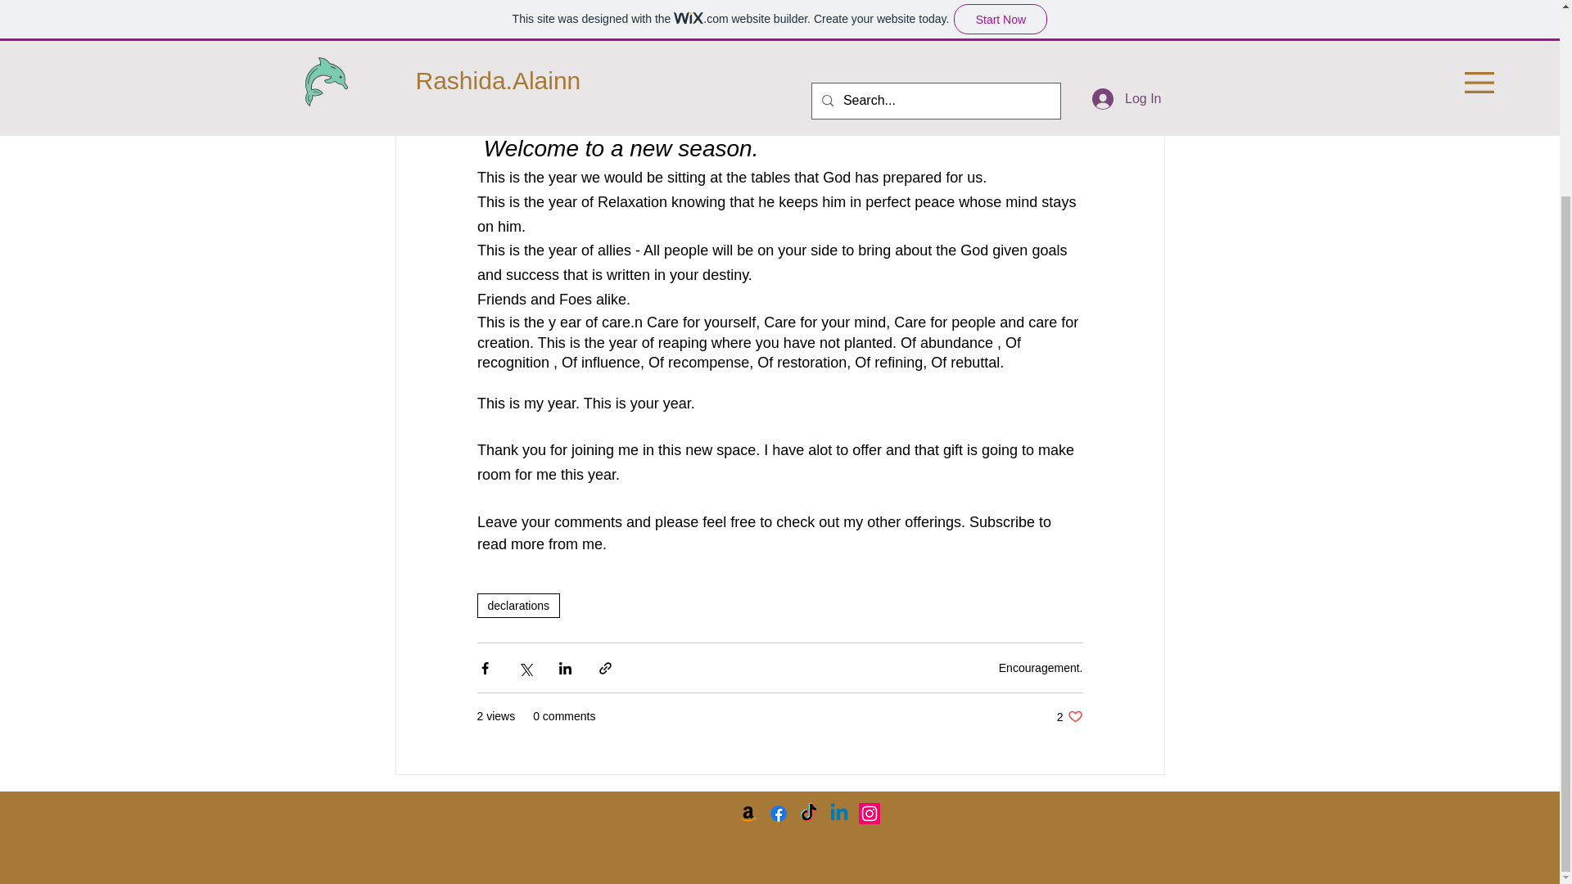 The image size is (1572, 884). What do you see at coordinates (644, 38) in the screenshot?
I see `1 min read` at bounding box center [644, 38].